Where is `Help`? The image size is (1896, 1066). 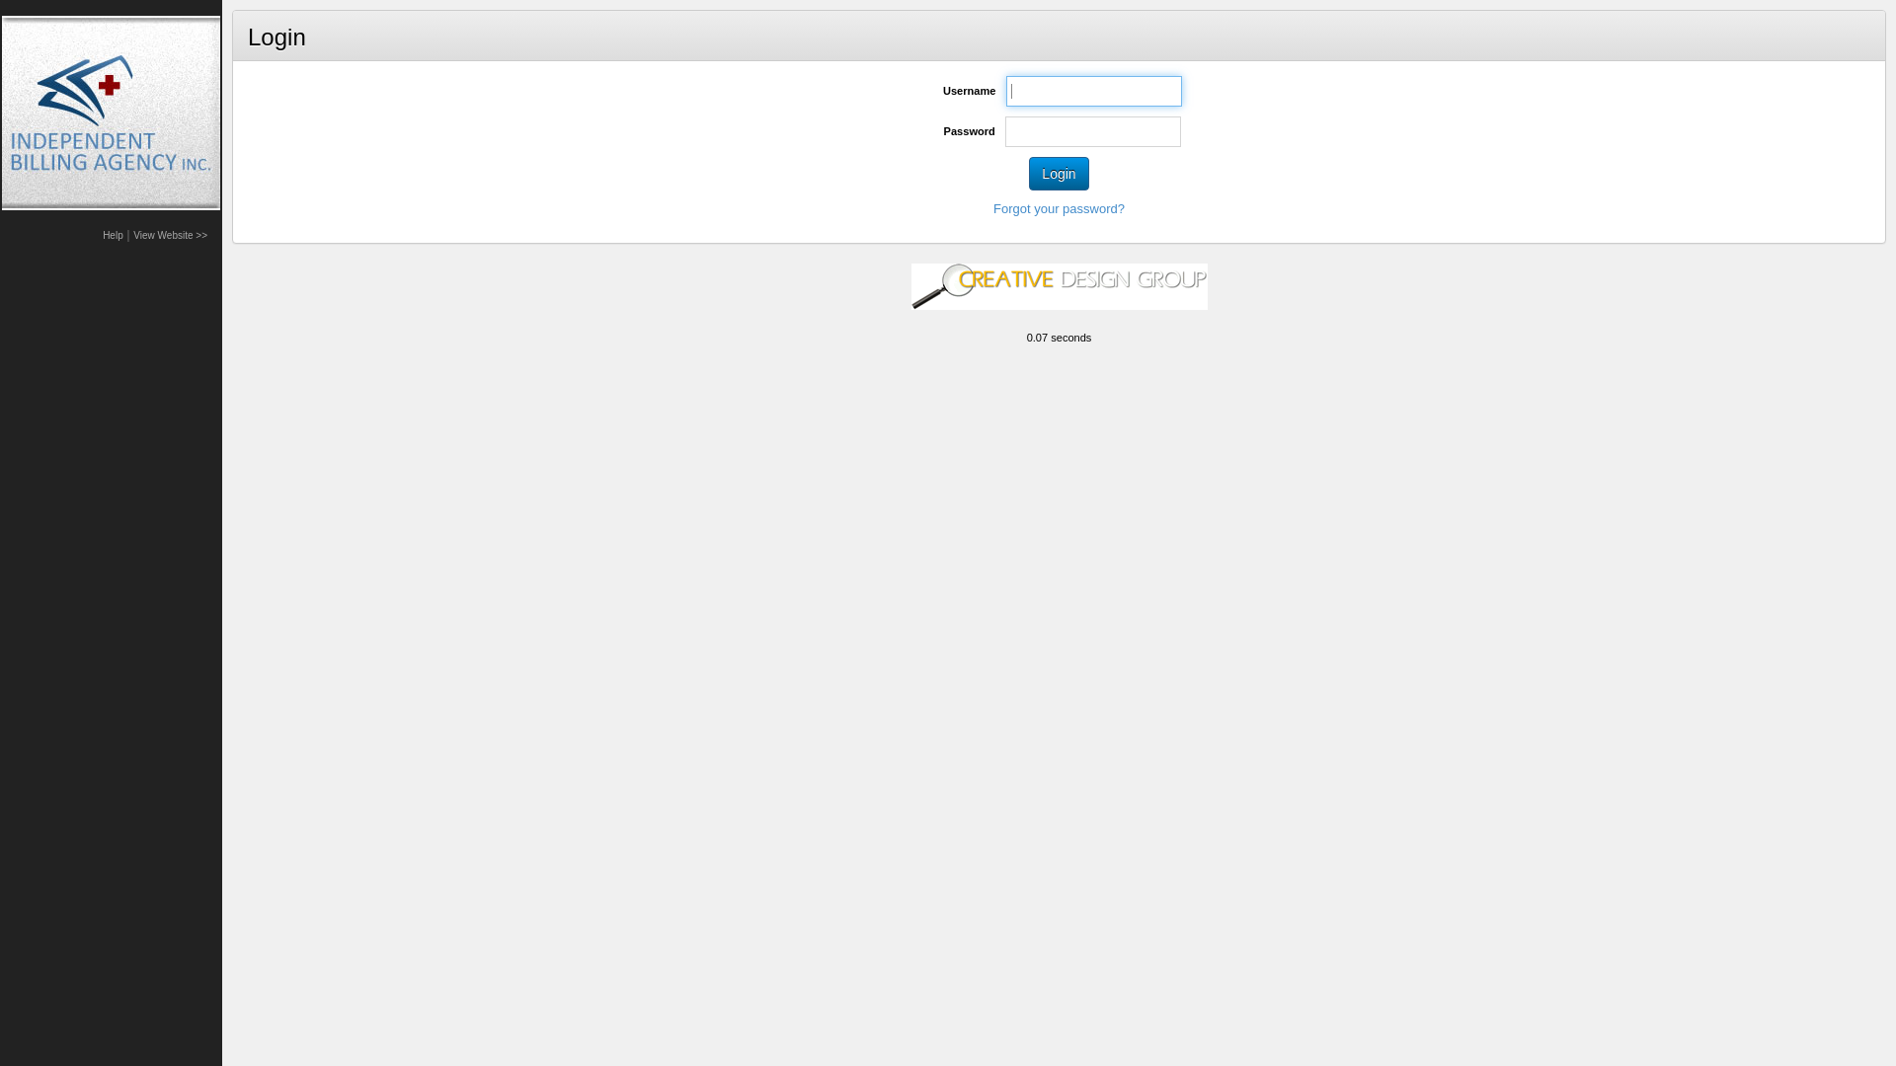
Help is located at coordinates (113, 235).